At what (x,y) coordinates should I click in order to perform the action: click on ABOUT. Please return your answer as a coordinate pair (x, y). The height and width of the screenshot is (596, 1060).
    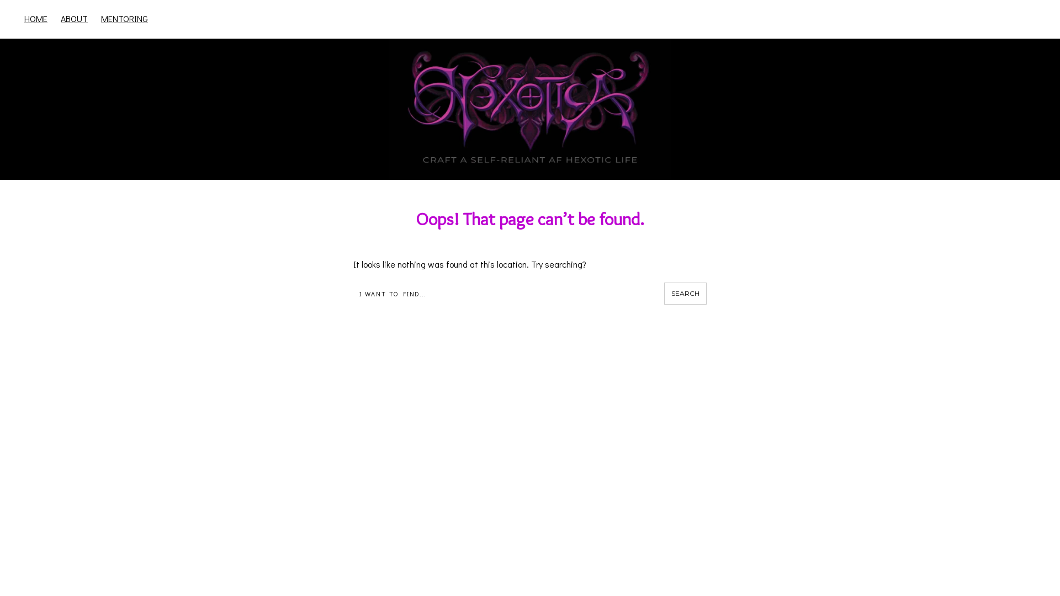
    Looking at the image, I should click on (74, 19).